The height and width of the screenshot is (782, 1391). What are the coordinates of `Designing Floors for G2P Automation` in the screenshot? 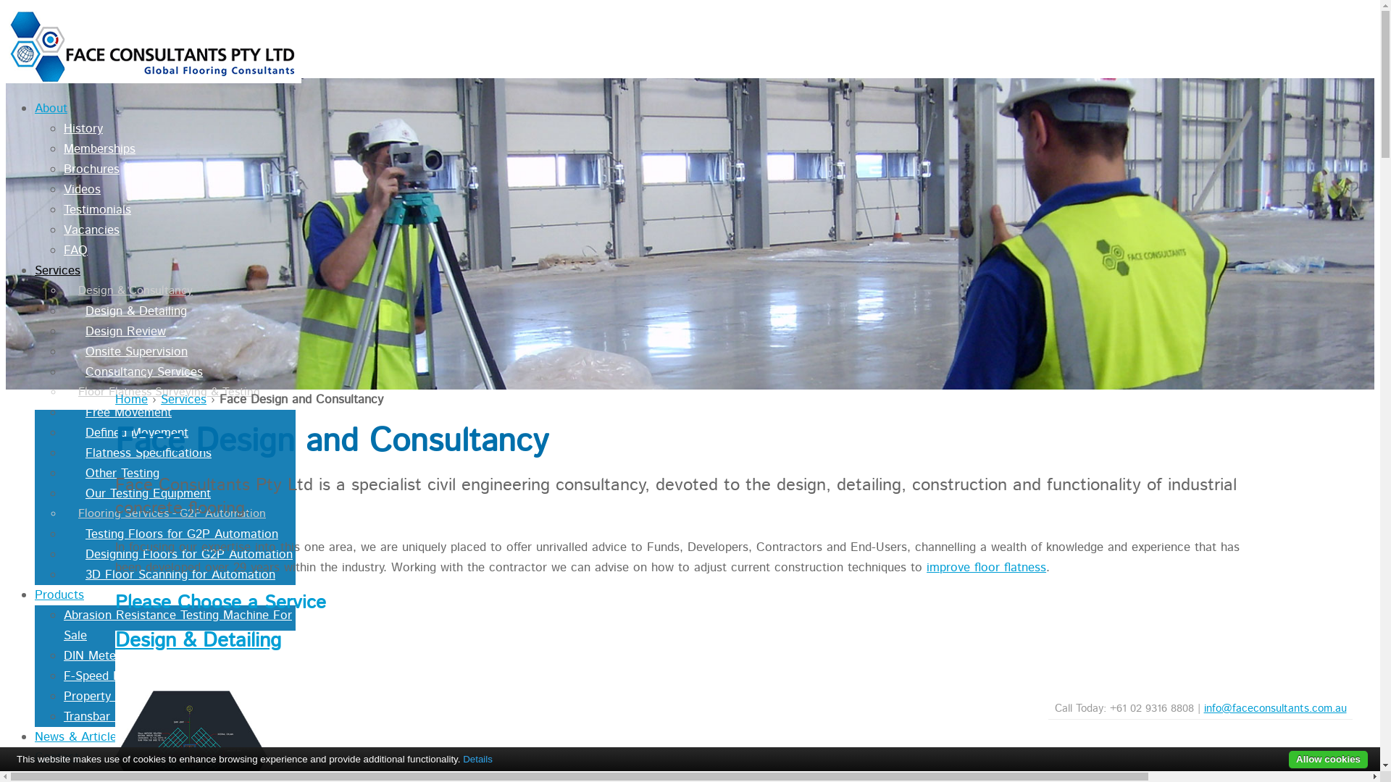 It's located at (178, 555).